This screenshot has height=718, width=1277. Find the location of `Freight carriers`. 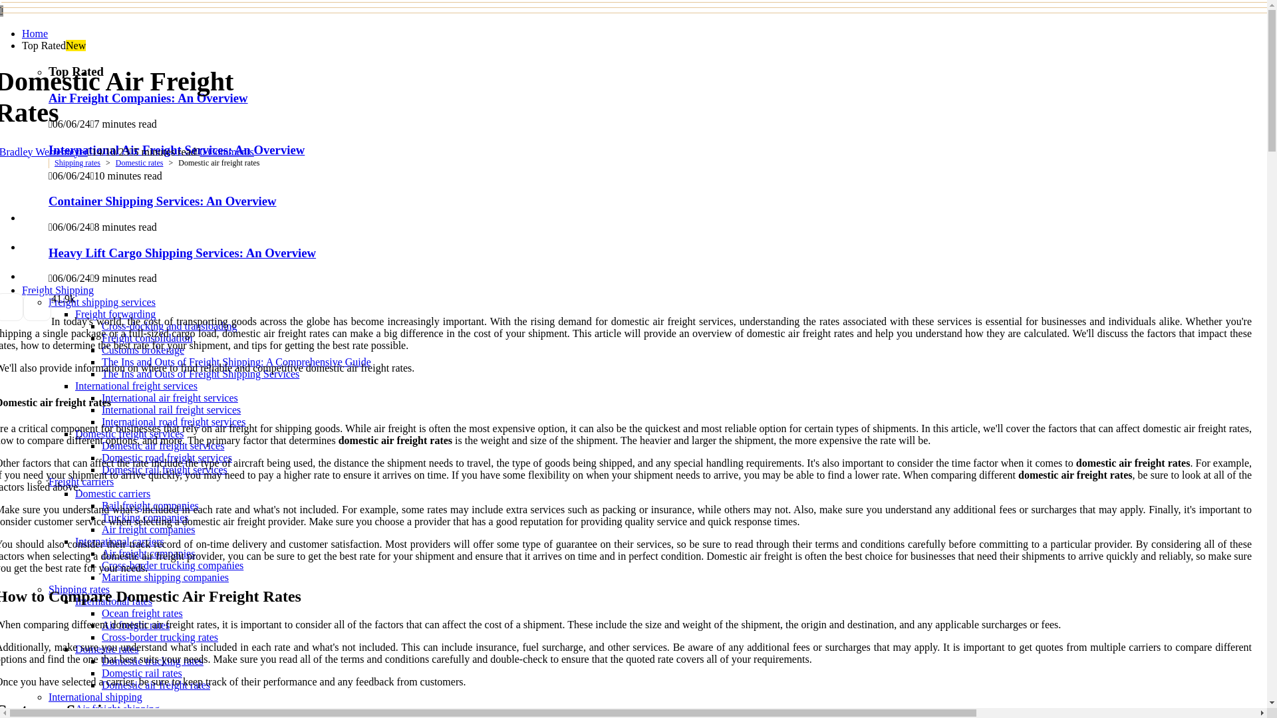

Freight carriers is located at coordinates (80, 481).